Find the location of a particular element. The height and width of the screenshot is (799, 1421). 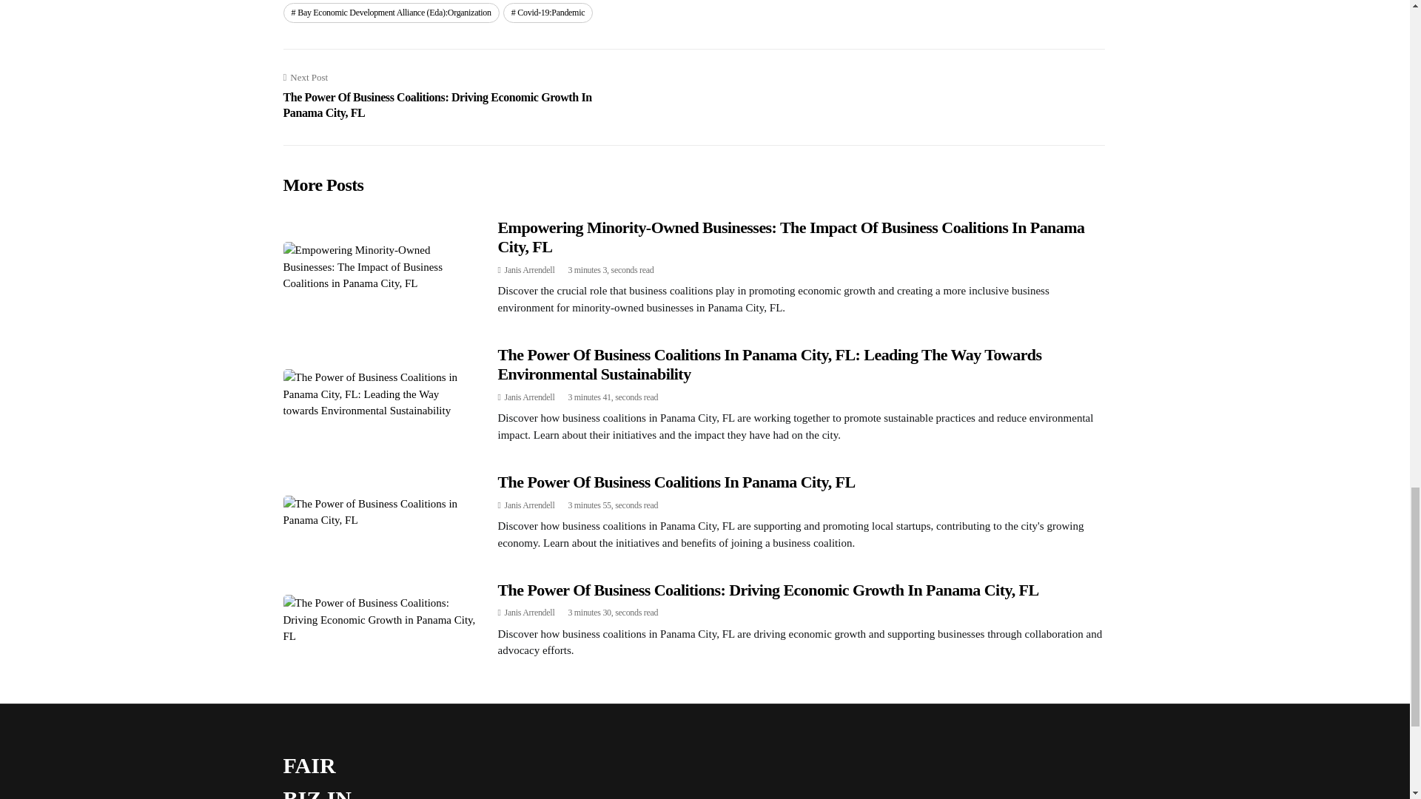

Posts by Janis Arrendell is located at coordinates (530, 269).